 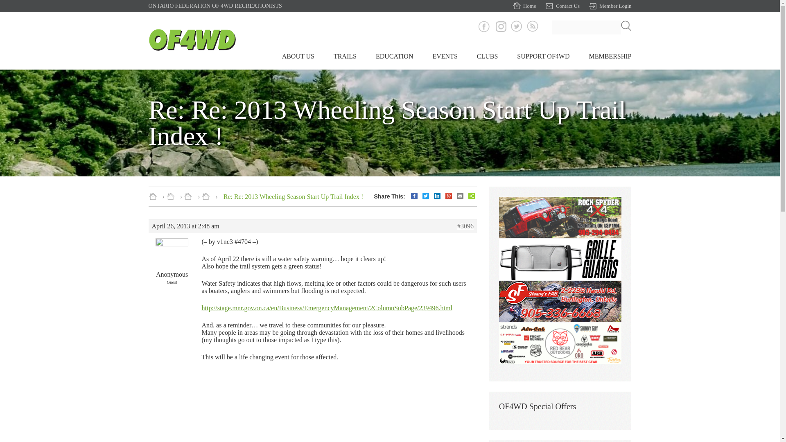 What do you see at coordinates (345, 60) in the screenshot?
I see `TRAILS` at bounding box center [345, 60].